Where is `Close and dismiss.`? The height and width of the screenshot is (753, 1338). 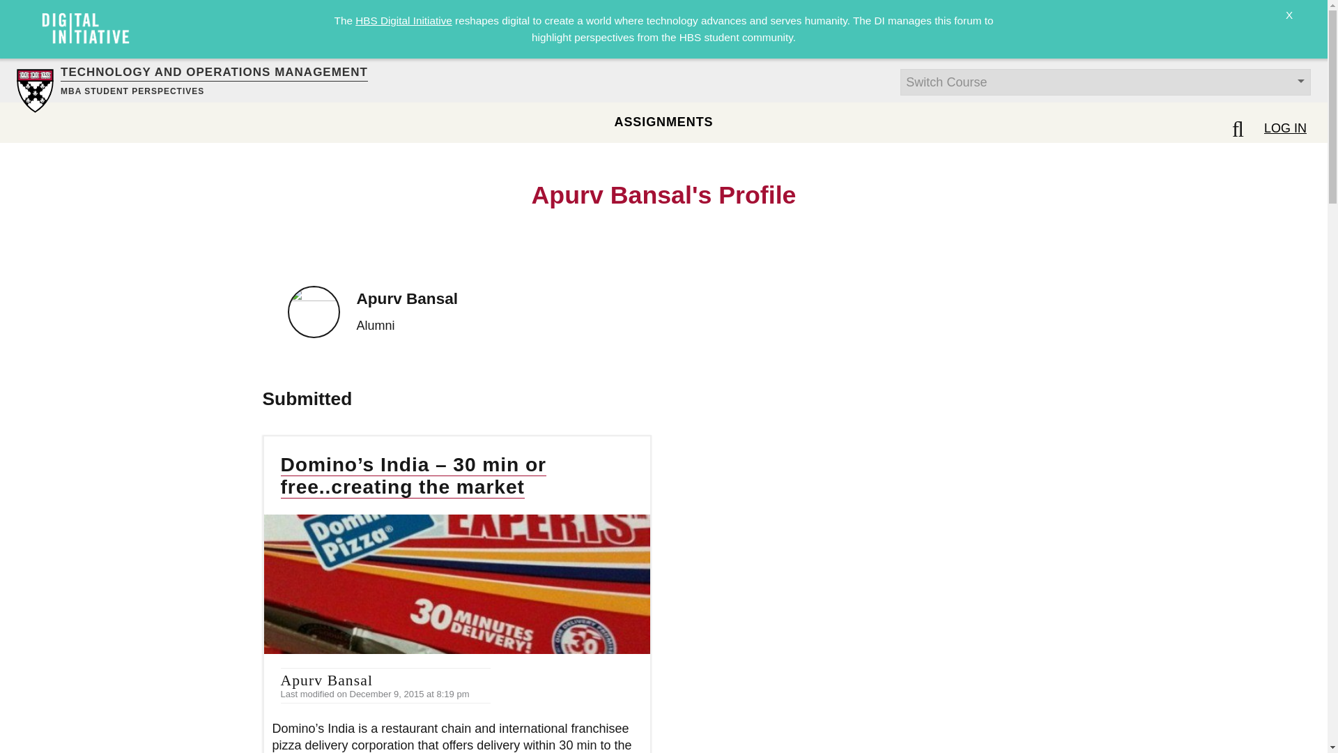 Close and dismiss. is located at coordinates (1289, 24).